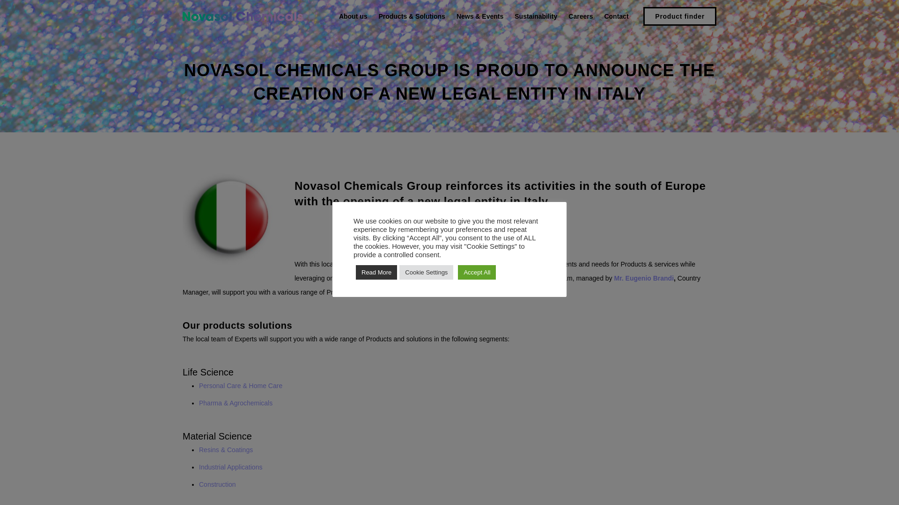 This screenshot has width=899, height=505. I want to click on Construction, so click(217, 484).